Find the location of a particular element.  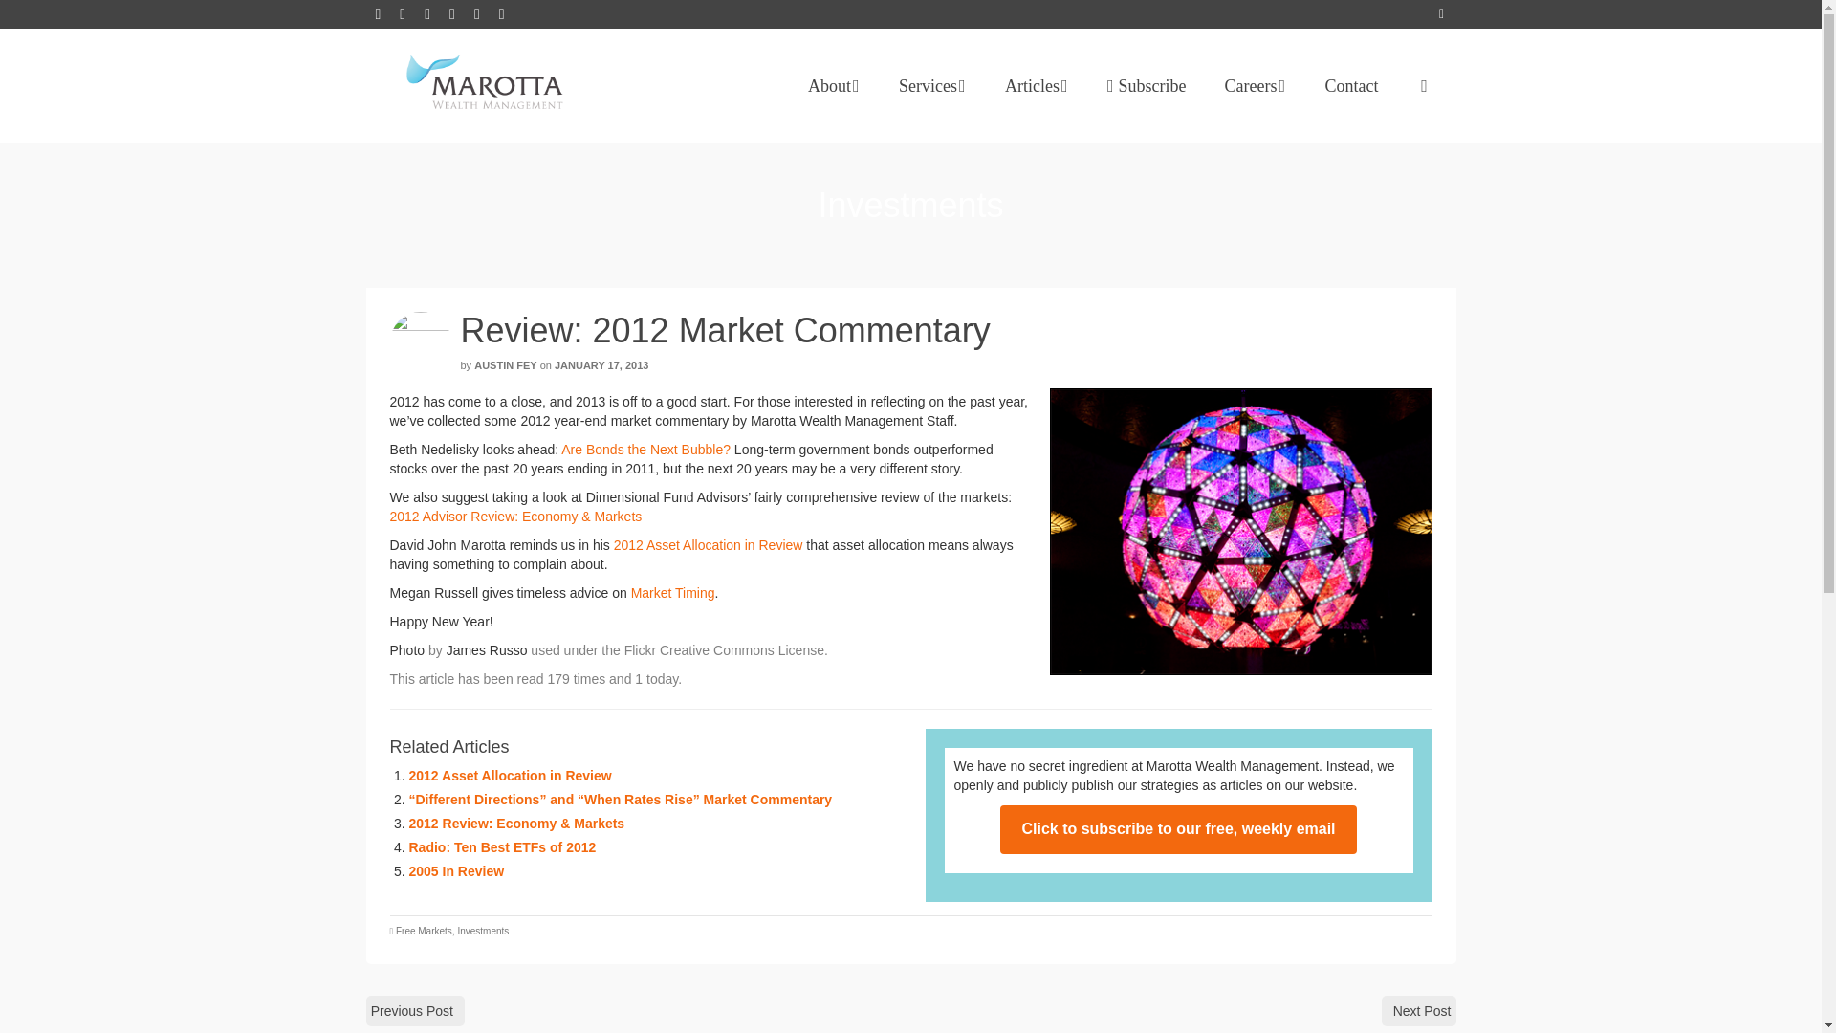

Posts by Austin Fey is located at coordinates (505, 364).